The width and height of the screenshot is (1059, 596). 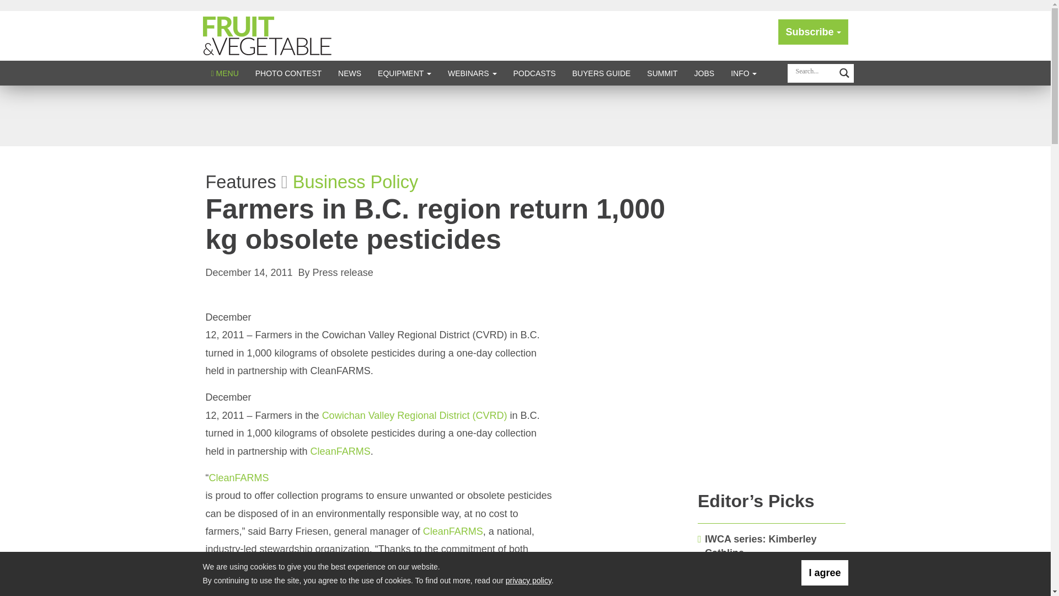 What do you see at coordinates (662, 73) in the screenshot?
I see `SUMMIT` at bounding box center [662, 73].